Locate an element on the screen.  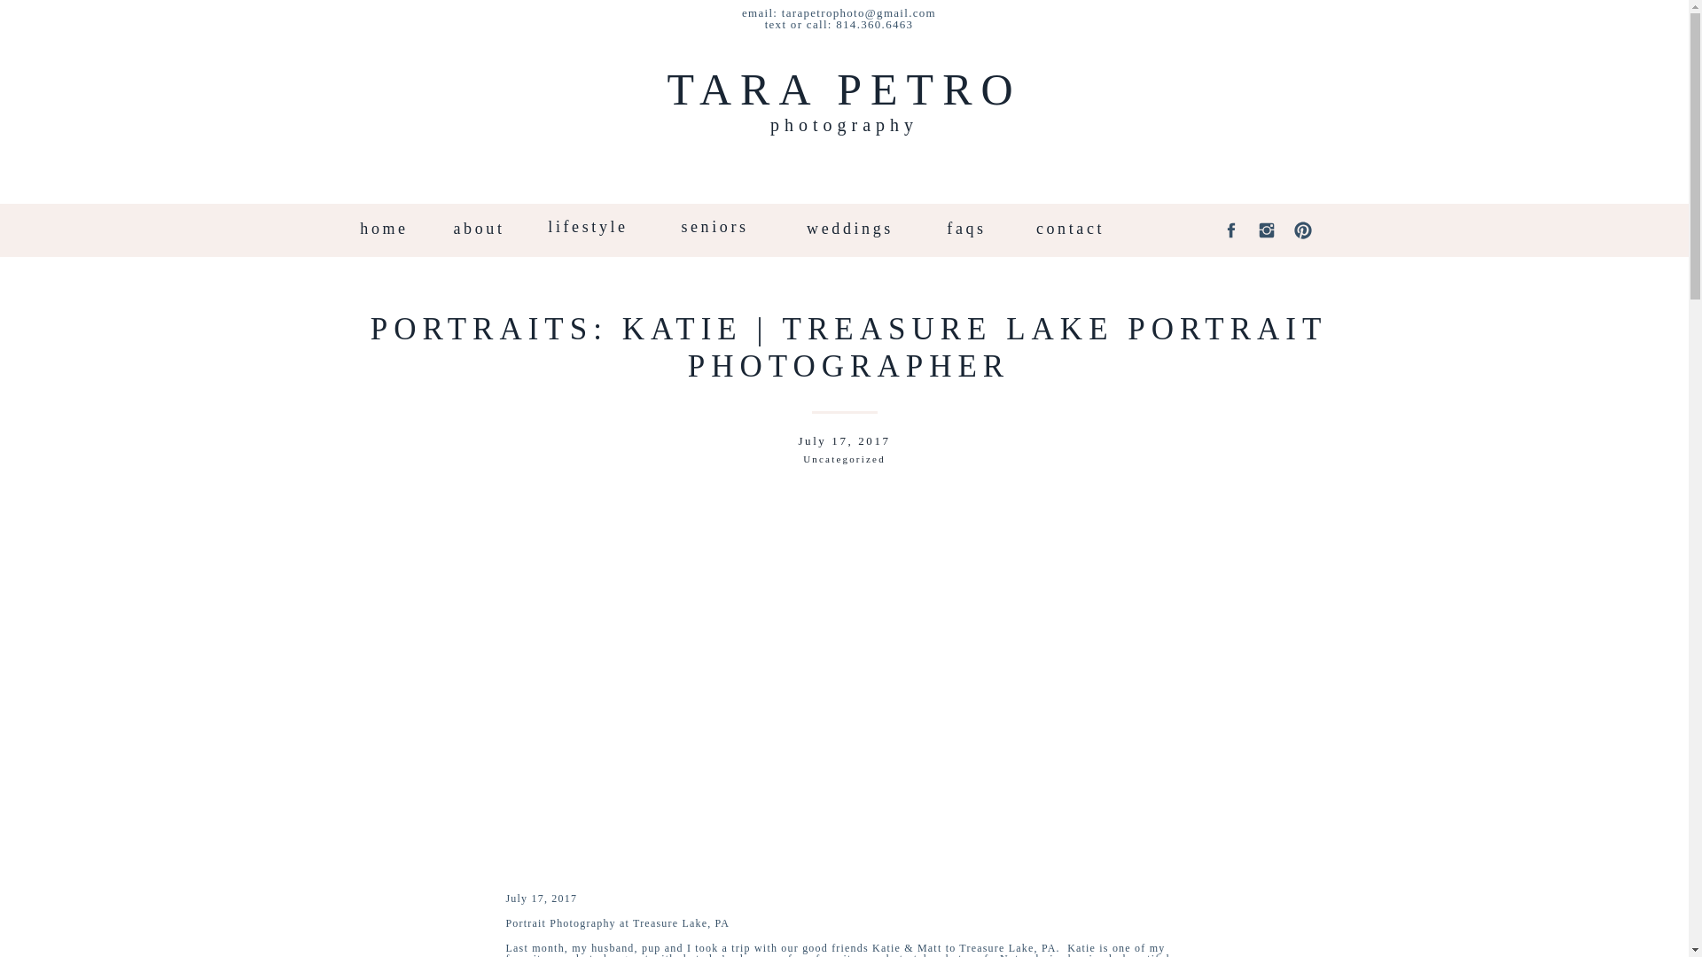
lifestyle is located at coordinates (587, 229).